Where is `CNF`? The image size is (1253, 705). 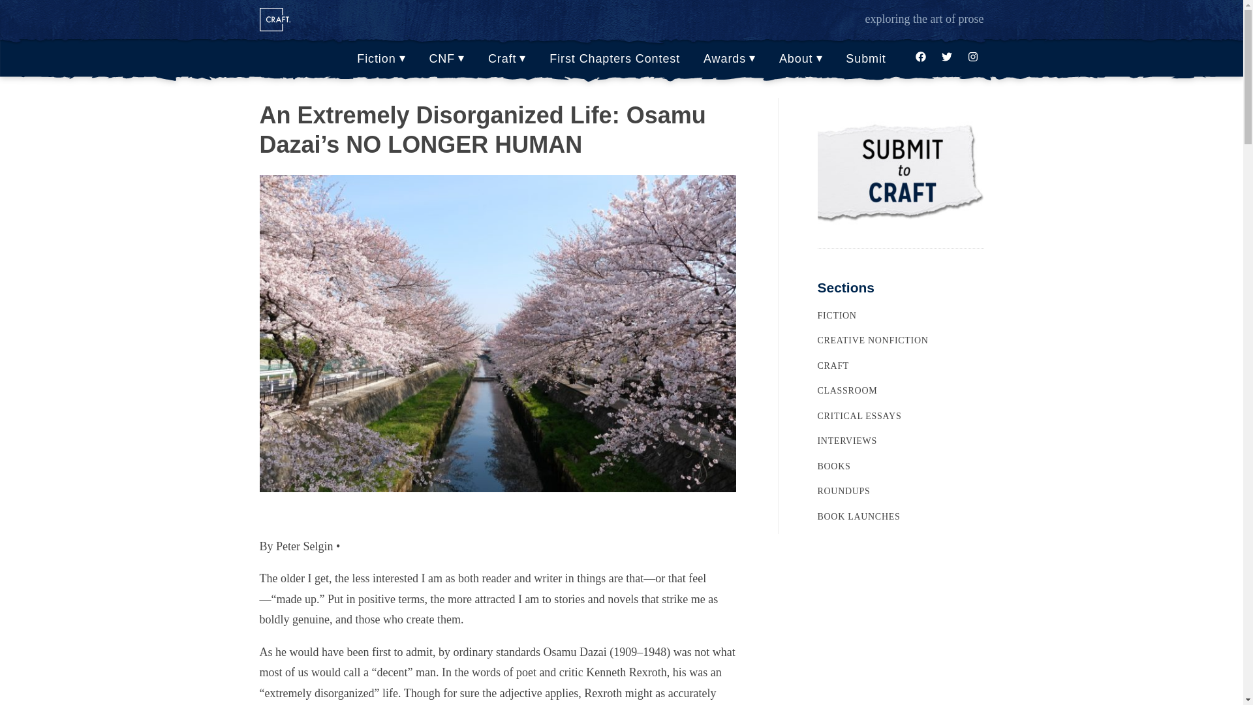 CNF is located at coordinates (446, 59).